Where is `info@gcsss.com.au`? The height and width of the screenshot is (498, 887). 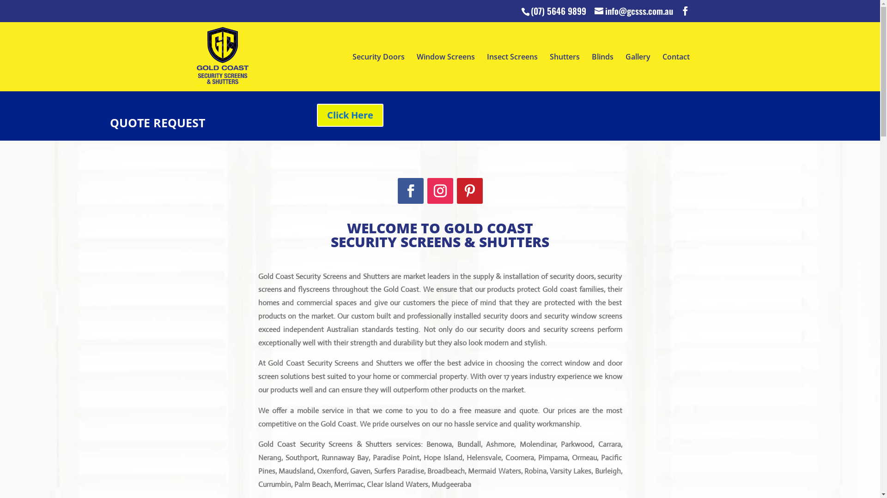 info@gcsss.com.au is located at coordinates (633, 11).